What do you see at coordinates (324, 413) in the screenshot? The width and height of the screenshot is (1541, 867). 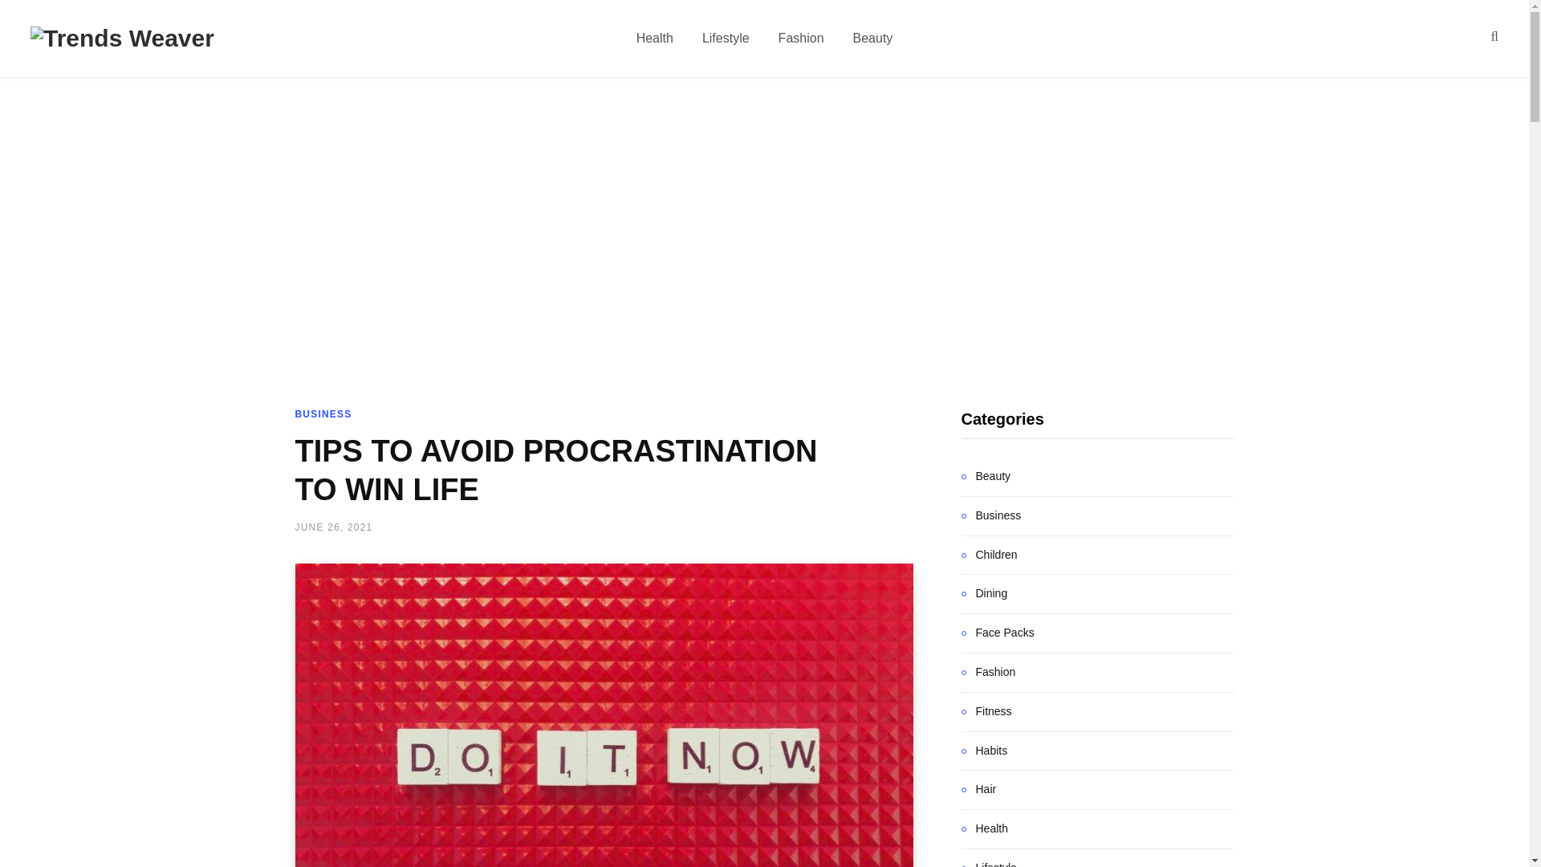 I see `BUSINESS` at bounding box center [324, 413].